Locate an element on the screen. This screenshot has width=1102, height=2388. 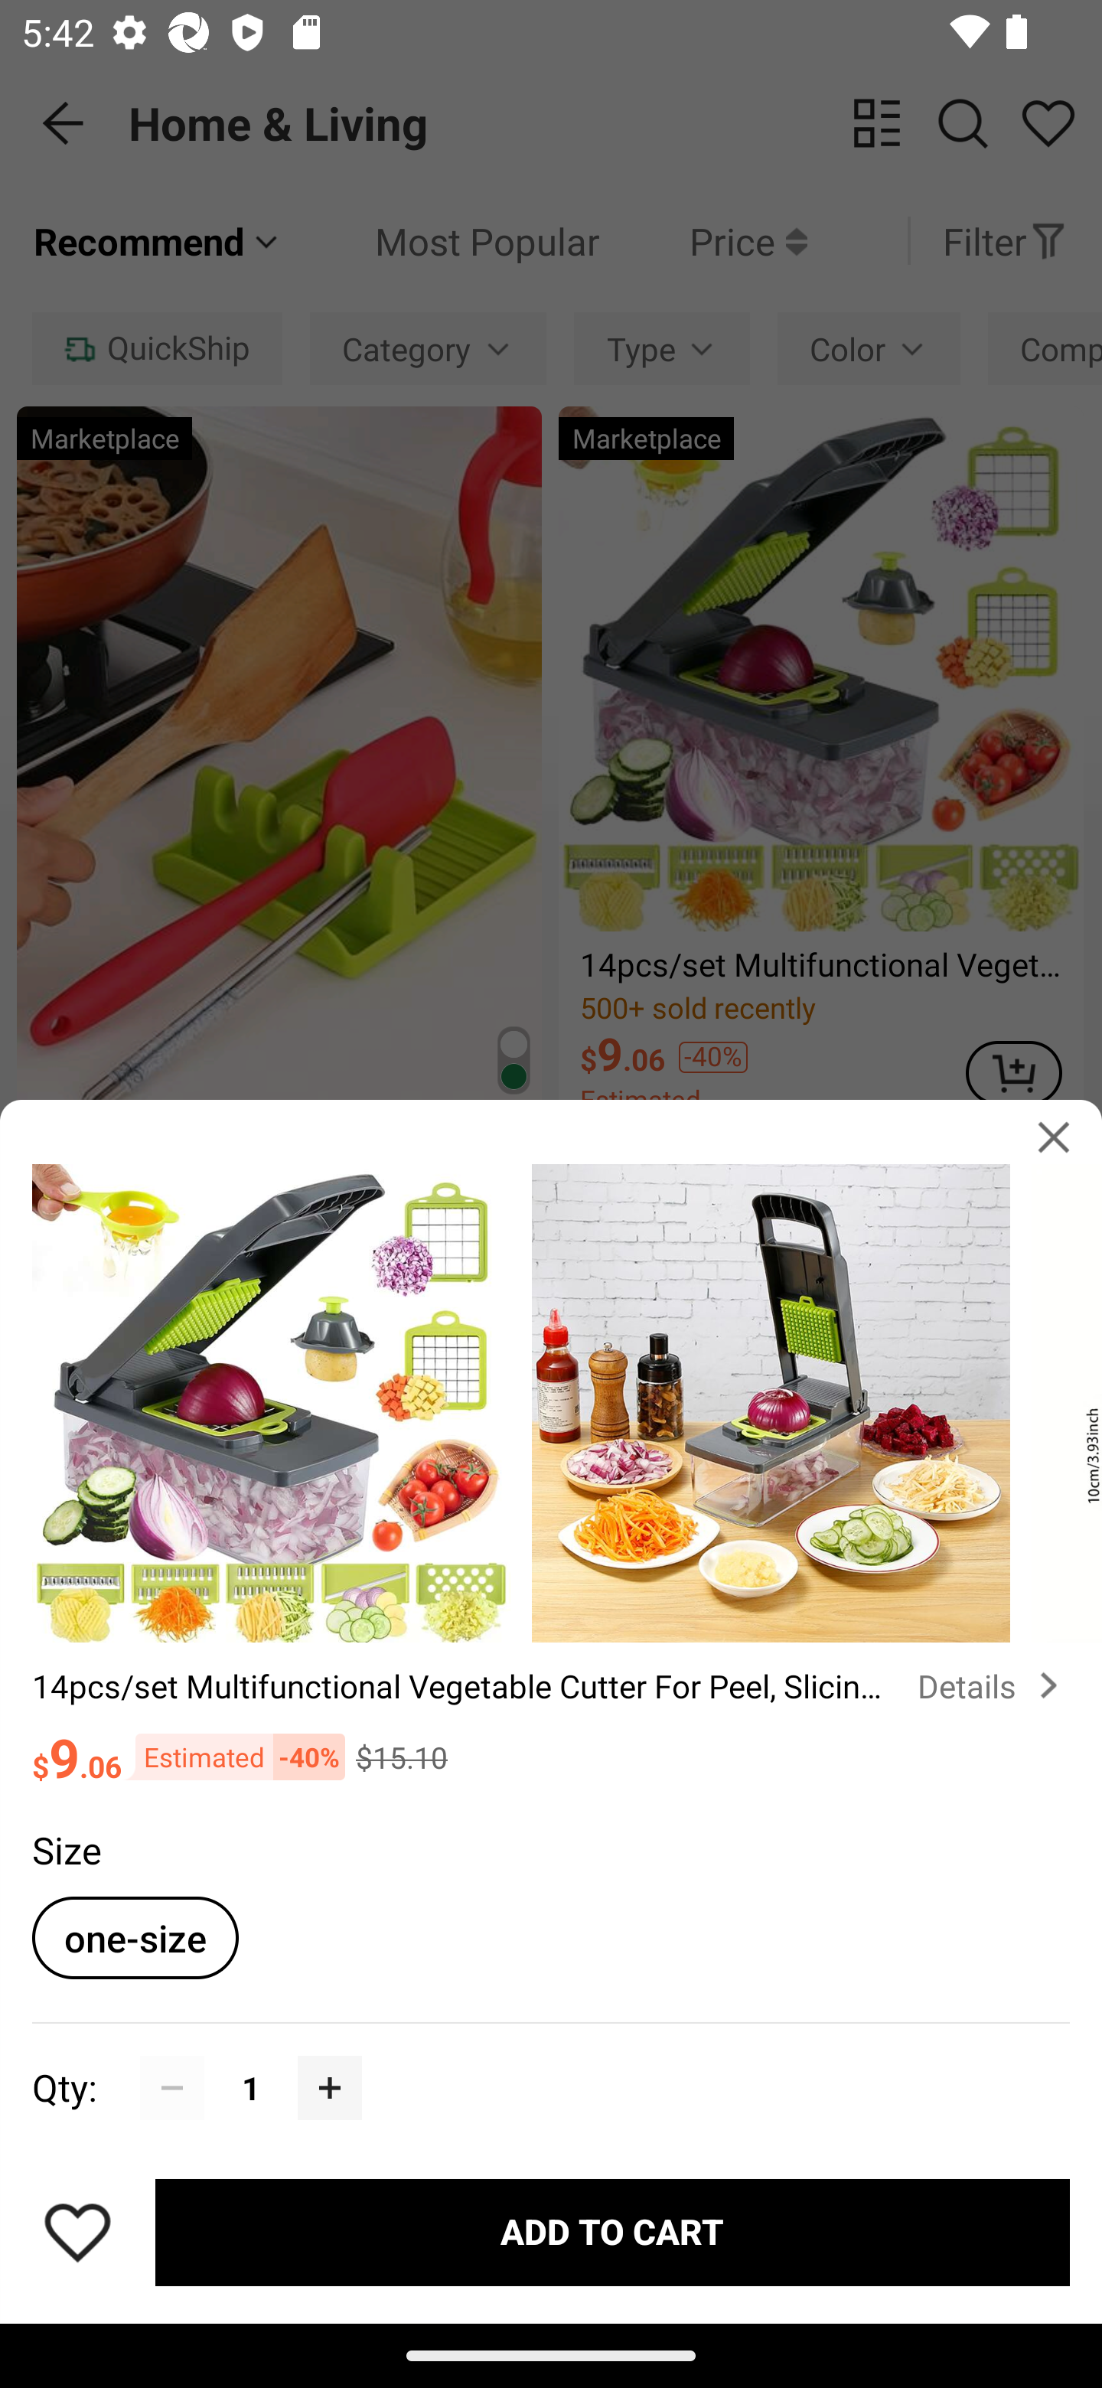
one-size one-sizeselected option is located at coordinates (135, 1938).